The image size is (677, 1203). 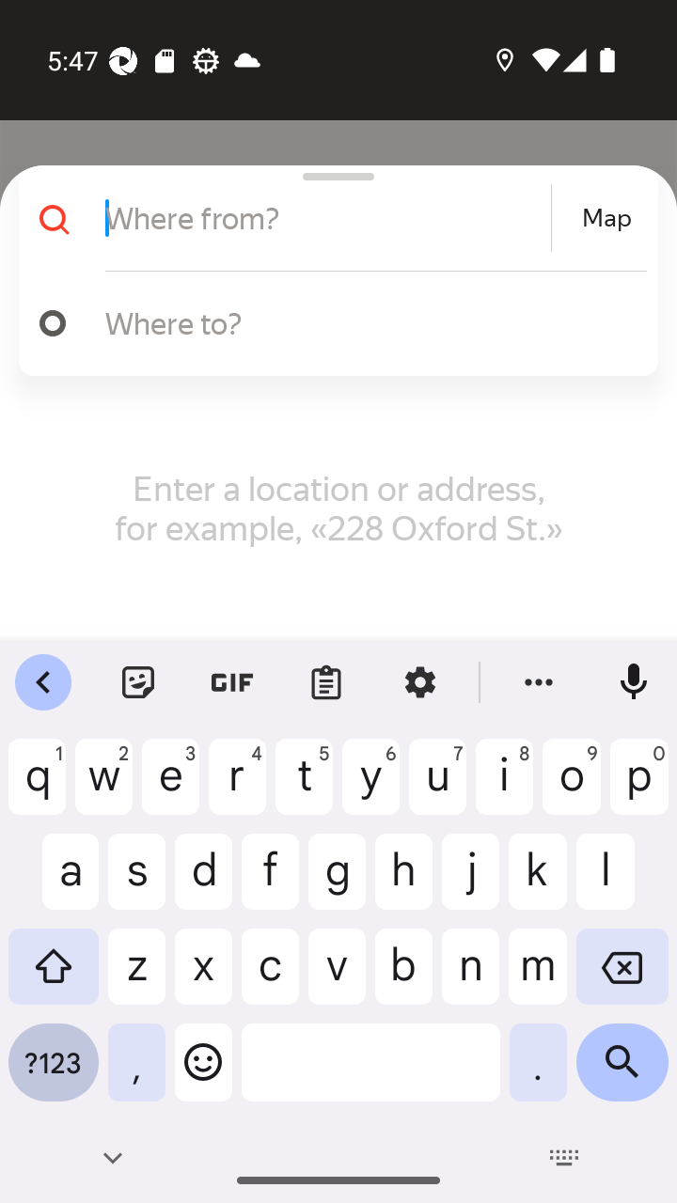 I want to click on Where to?, so click(x=331, y=323).